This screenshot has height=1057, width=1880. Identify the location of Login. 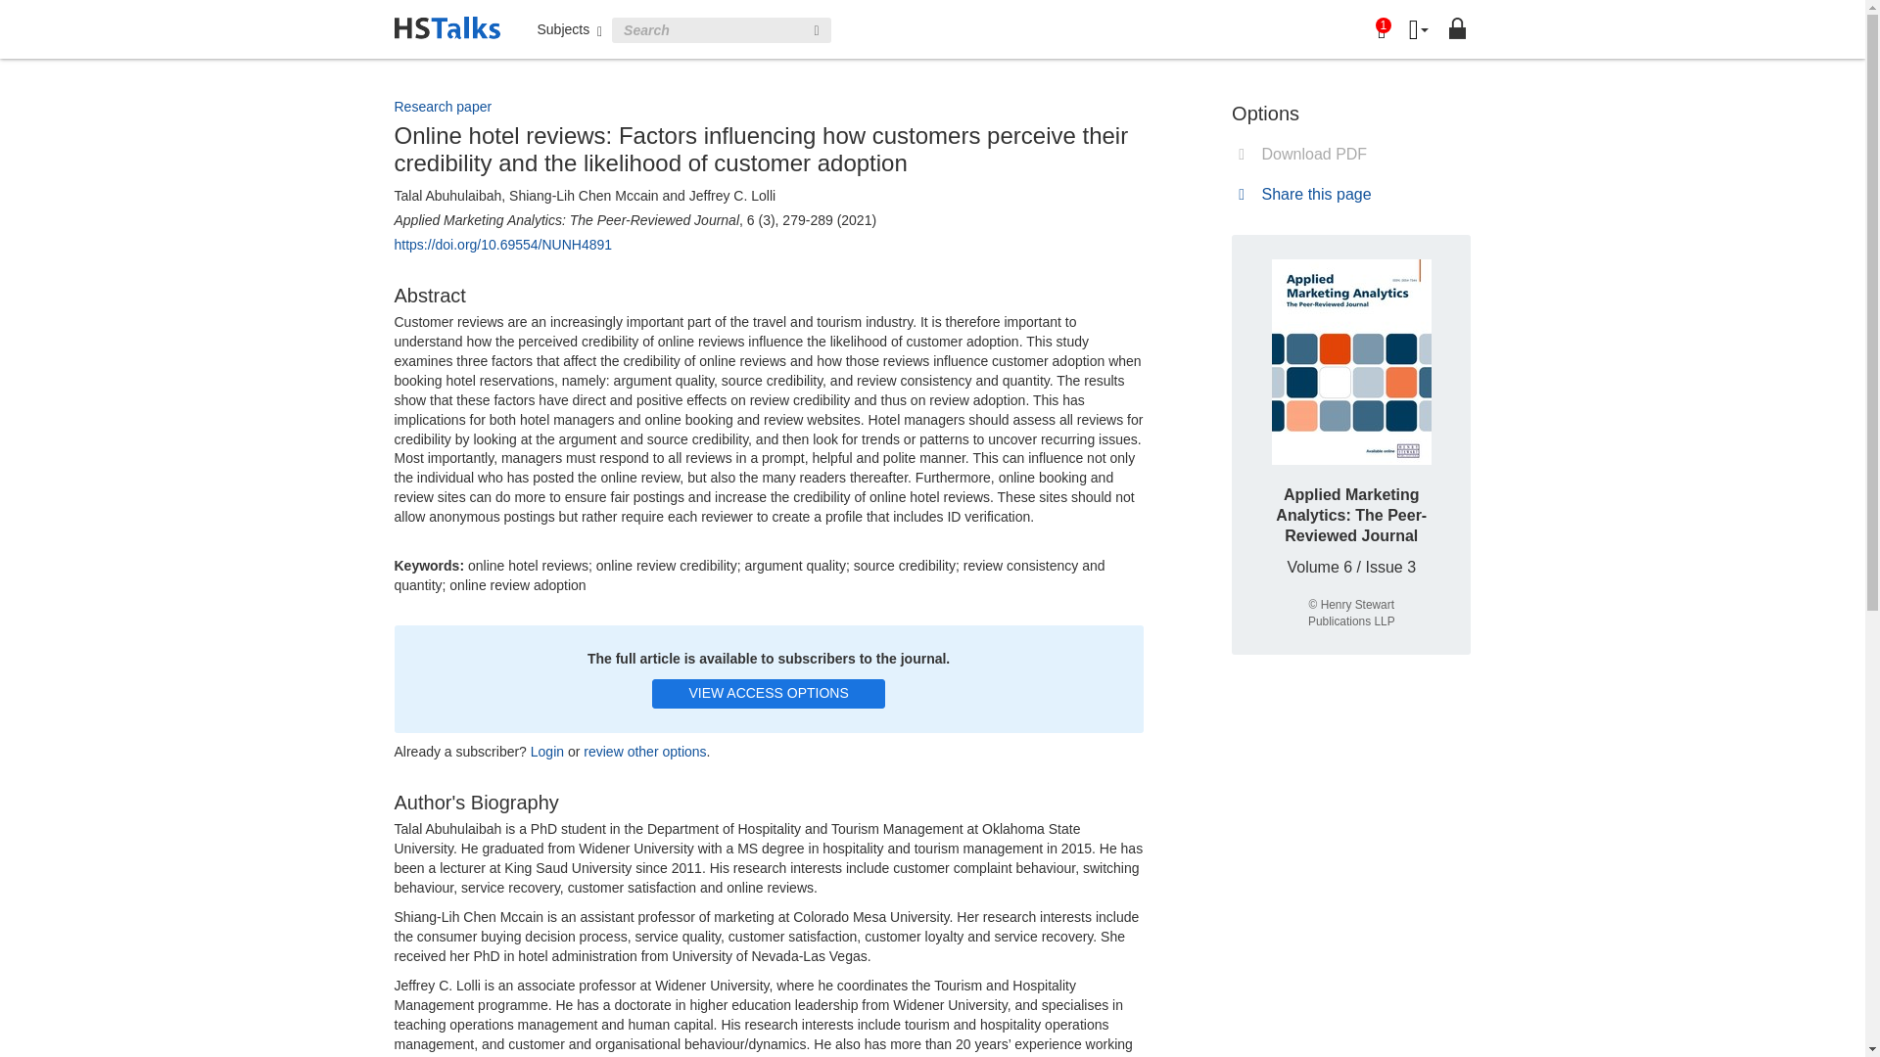
(546, 752).